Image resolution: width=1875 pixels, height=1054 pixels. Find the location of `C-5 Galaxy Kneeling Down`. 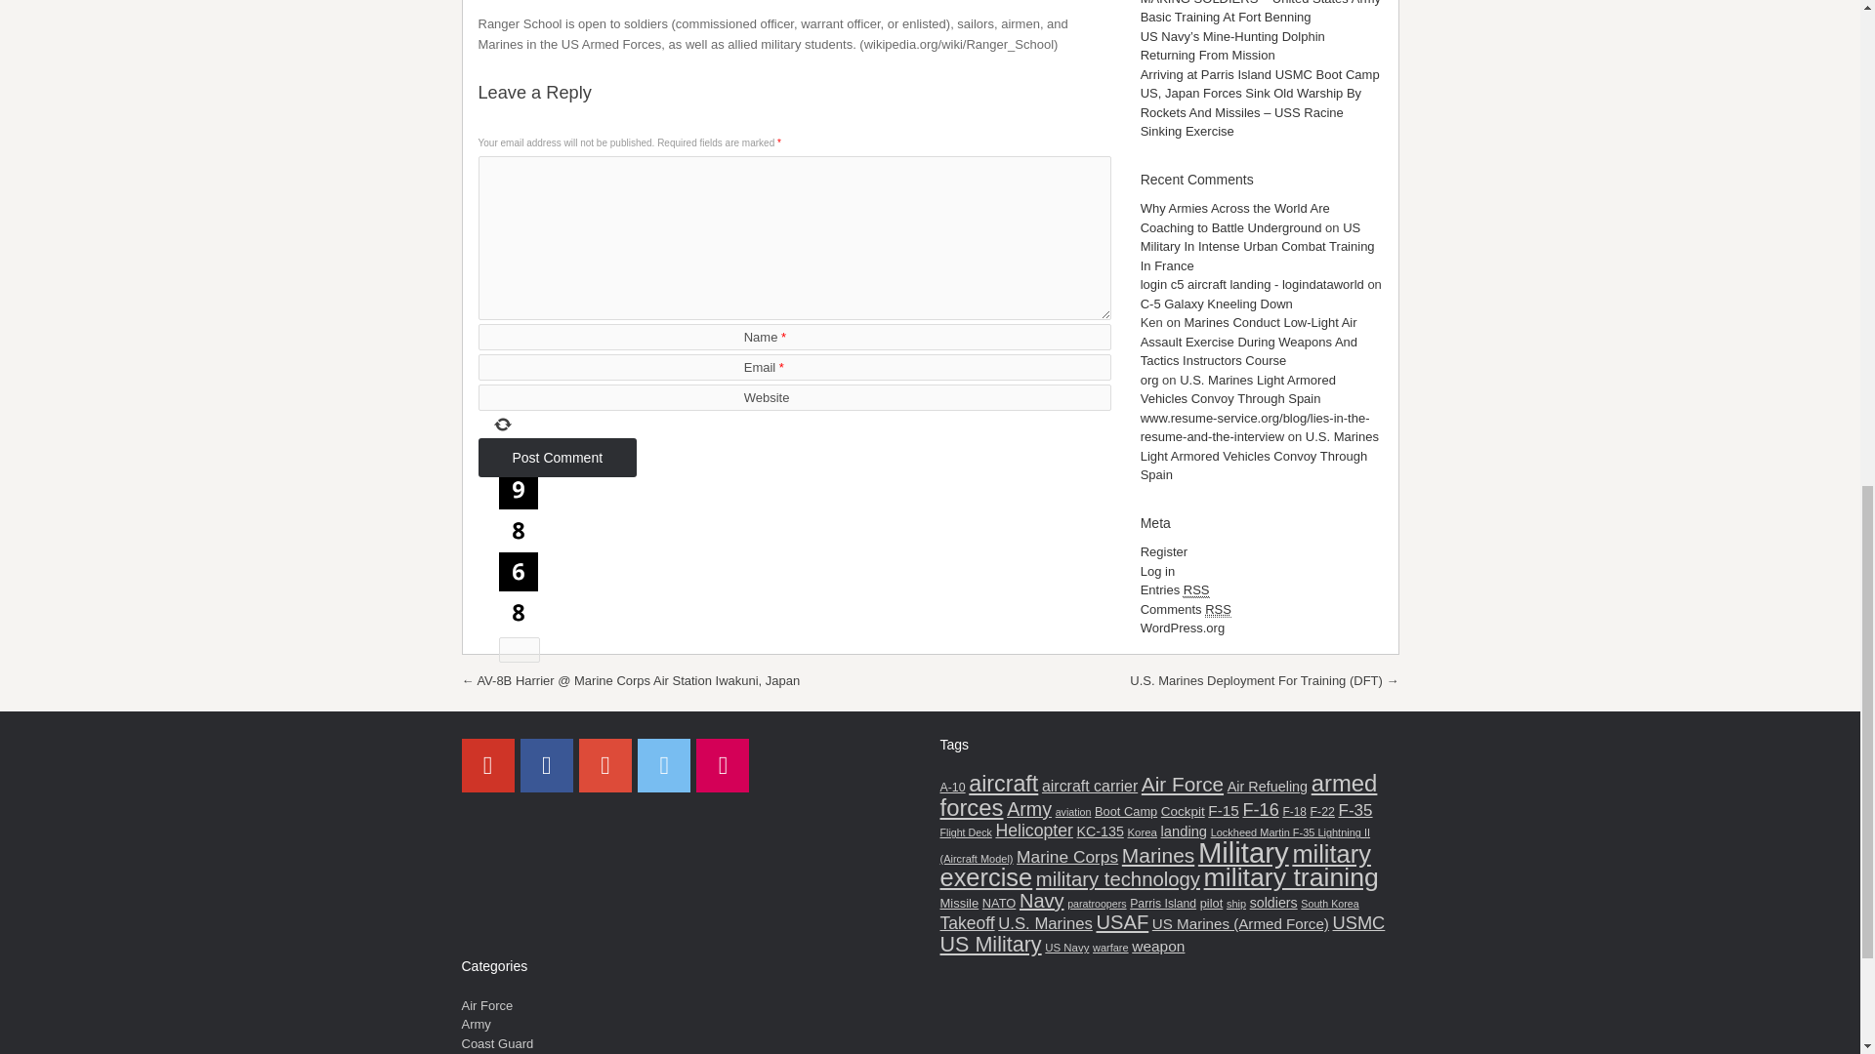

C-5 Galaxy Kneeling Down is located at coordinates (1217, 303).